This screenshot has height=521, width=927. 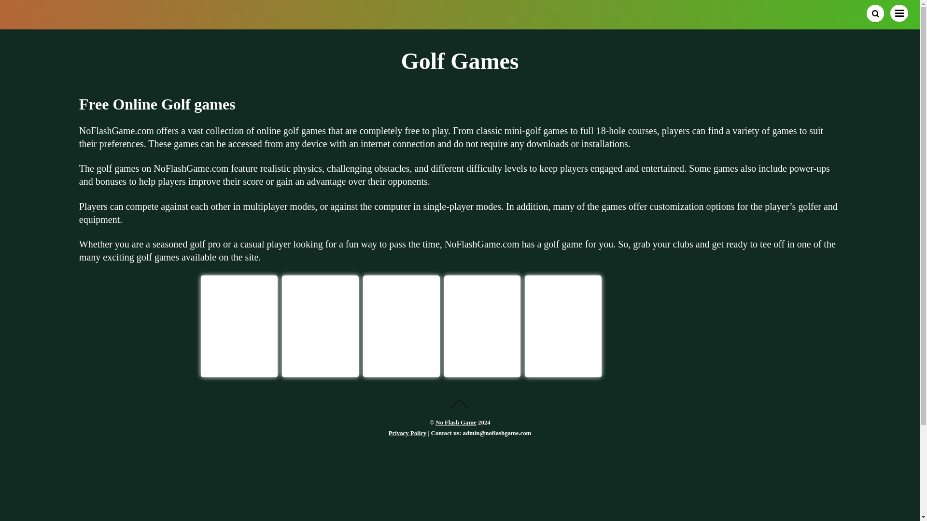 I want to click on Adventure Golf, so click(x=563, y=361).